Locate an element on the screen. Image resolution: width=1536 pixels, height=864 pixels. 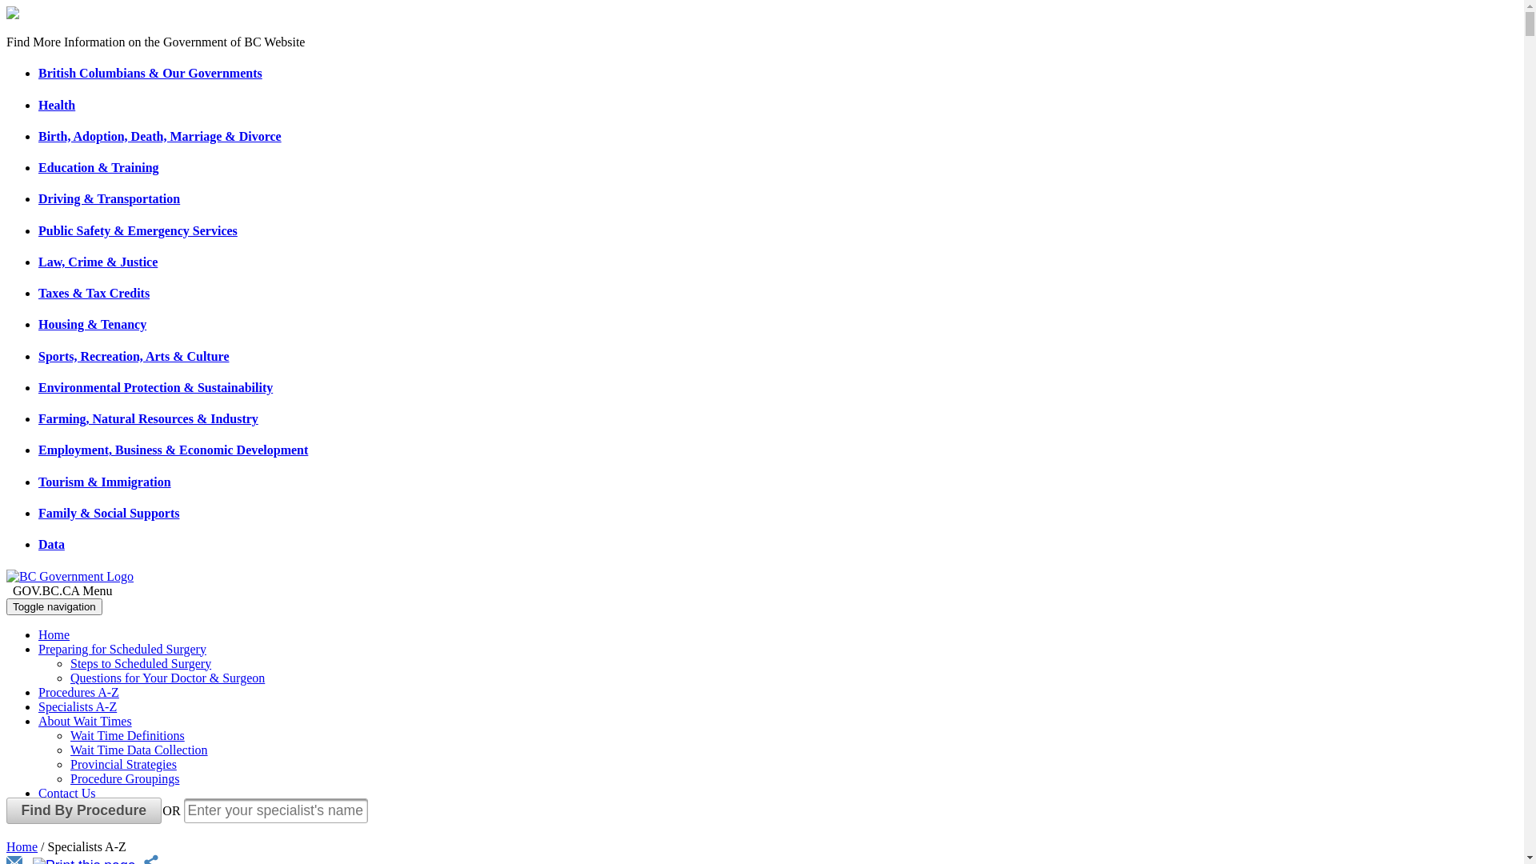
Wait Time Definitions is located at coordinates (128, 736).